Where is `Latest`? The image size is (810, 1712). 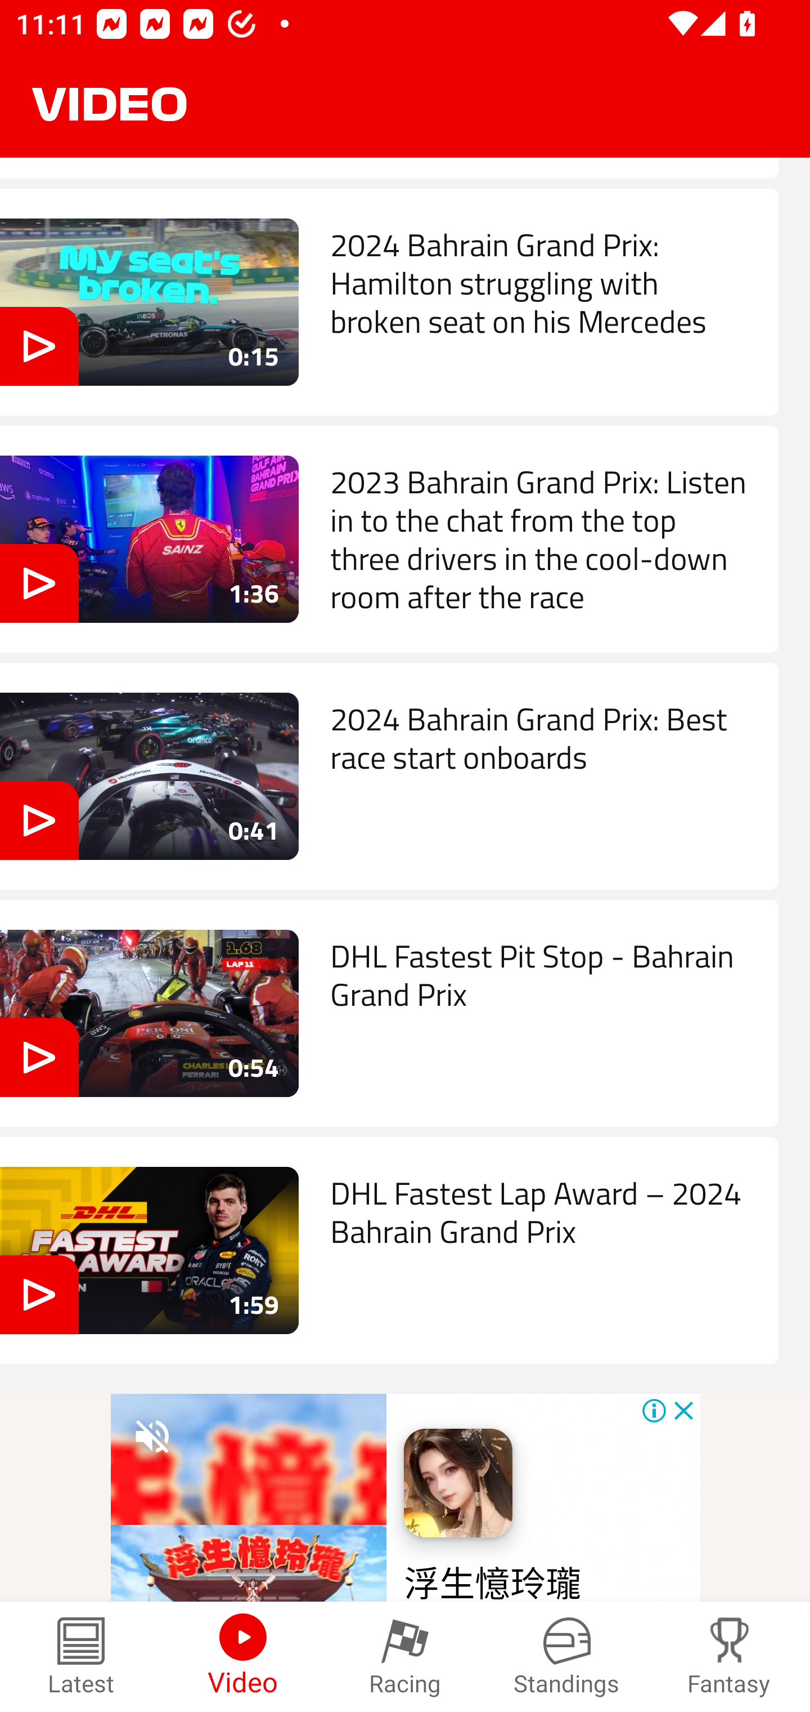 Latest is located at coordinates (81, 1657).